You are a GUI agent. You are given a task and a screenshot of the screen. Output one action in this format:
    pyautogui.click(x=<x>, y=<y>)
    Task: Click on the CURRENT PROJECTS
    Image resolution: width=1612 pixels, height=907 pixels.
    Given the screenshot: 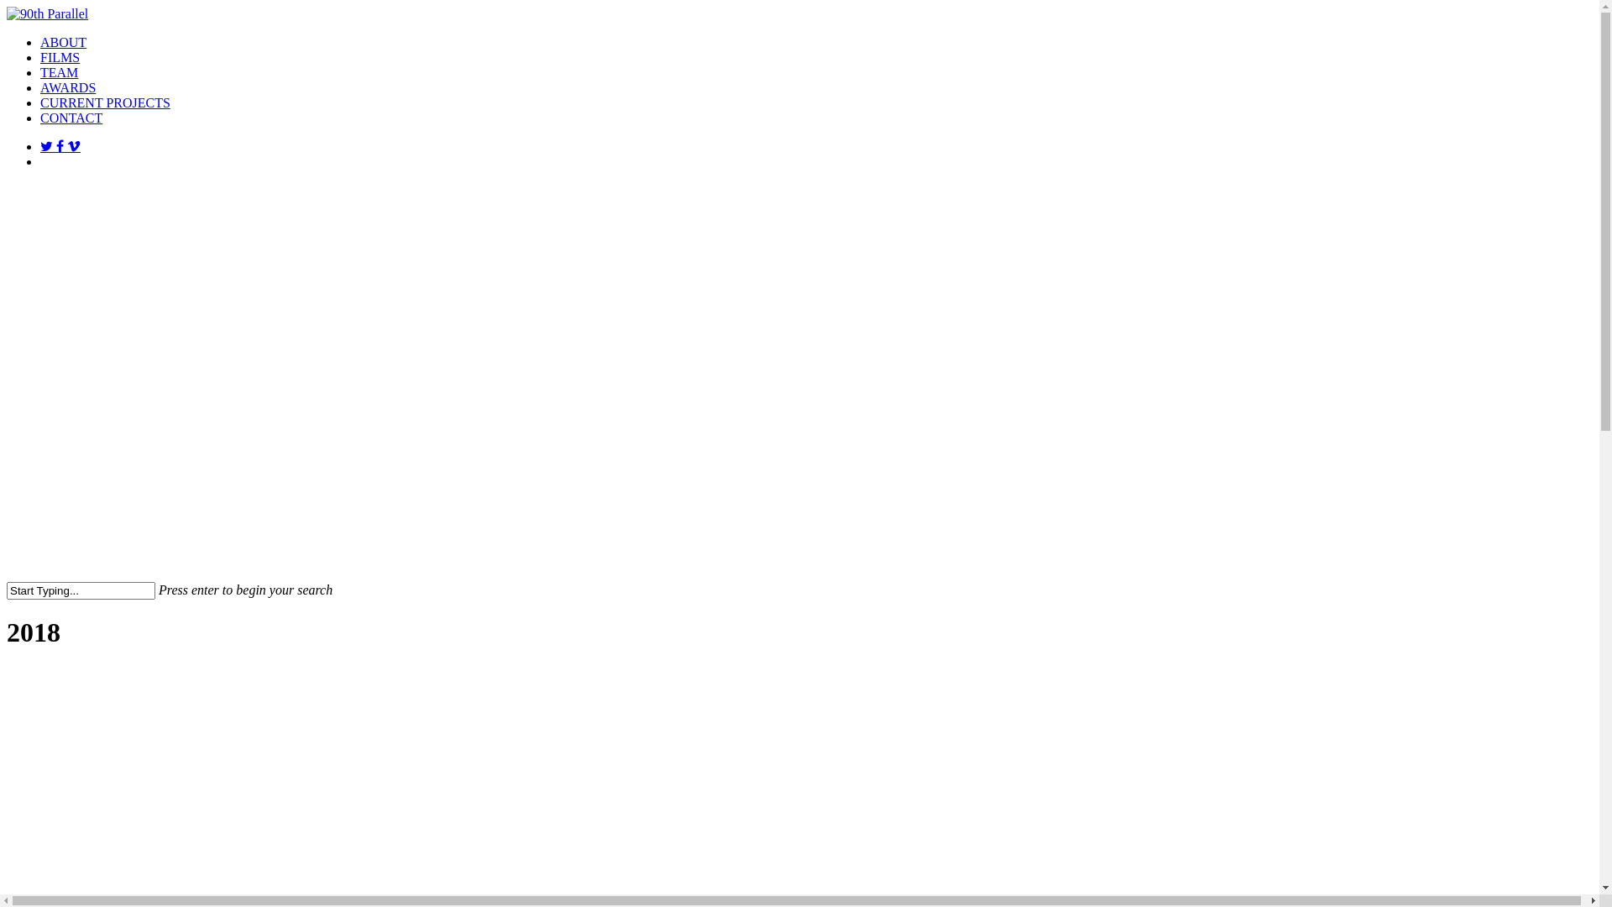 What is the action you would take?
    pyautogui.click(x=106, y=102)
    